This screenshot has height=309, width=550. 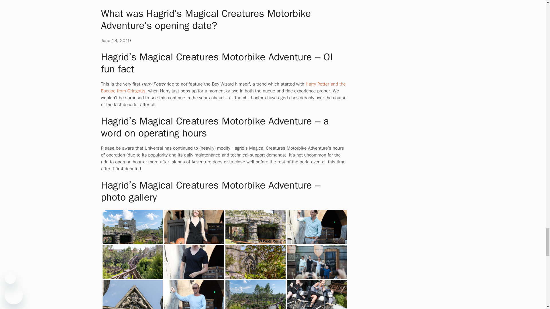 What do you see at coordinates (317, 263) in the screenshot?
I see `Hagrid's Magical Creatures Motorbike Adventure` at bounding box center [317, 263].